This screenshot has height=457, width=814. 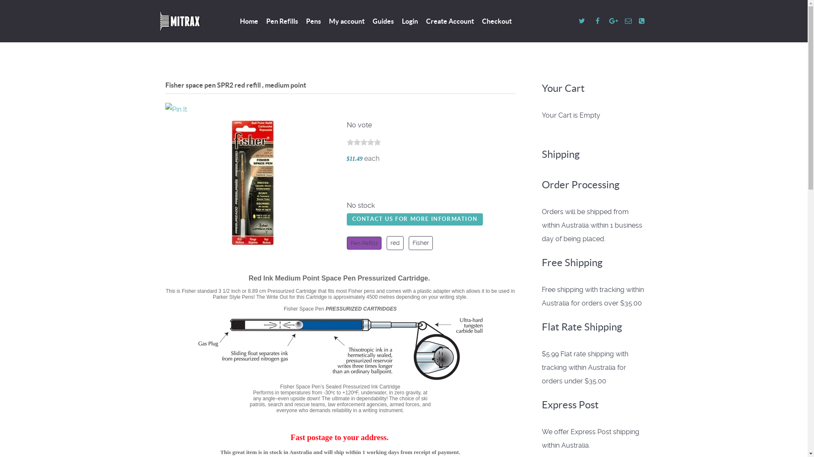 What do you see at coordinates (249, 22) in the screenshot?
I see `Home` at bounding box center [249, 22].